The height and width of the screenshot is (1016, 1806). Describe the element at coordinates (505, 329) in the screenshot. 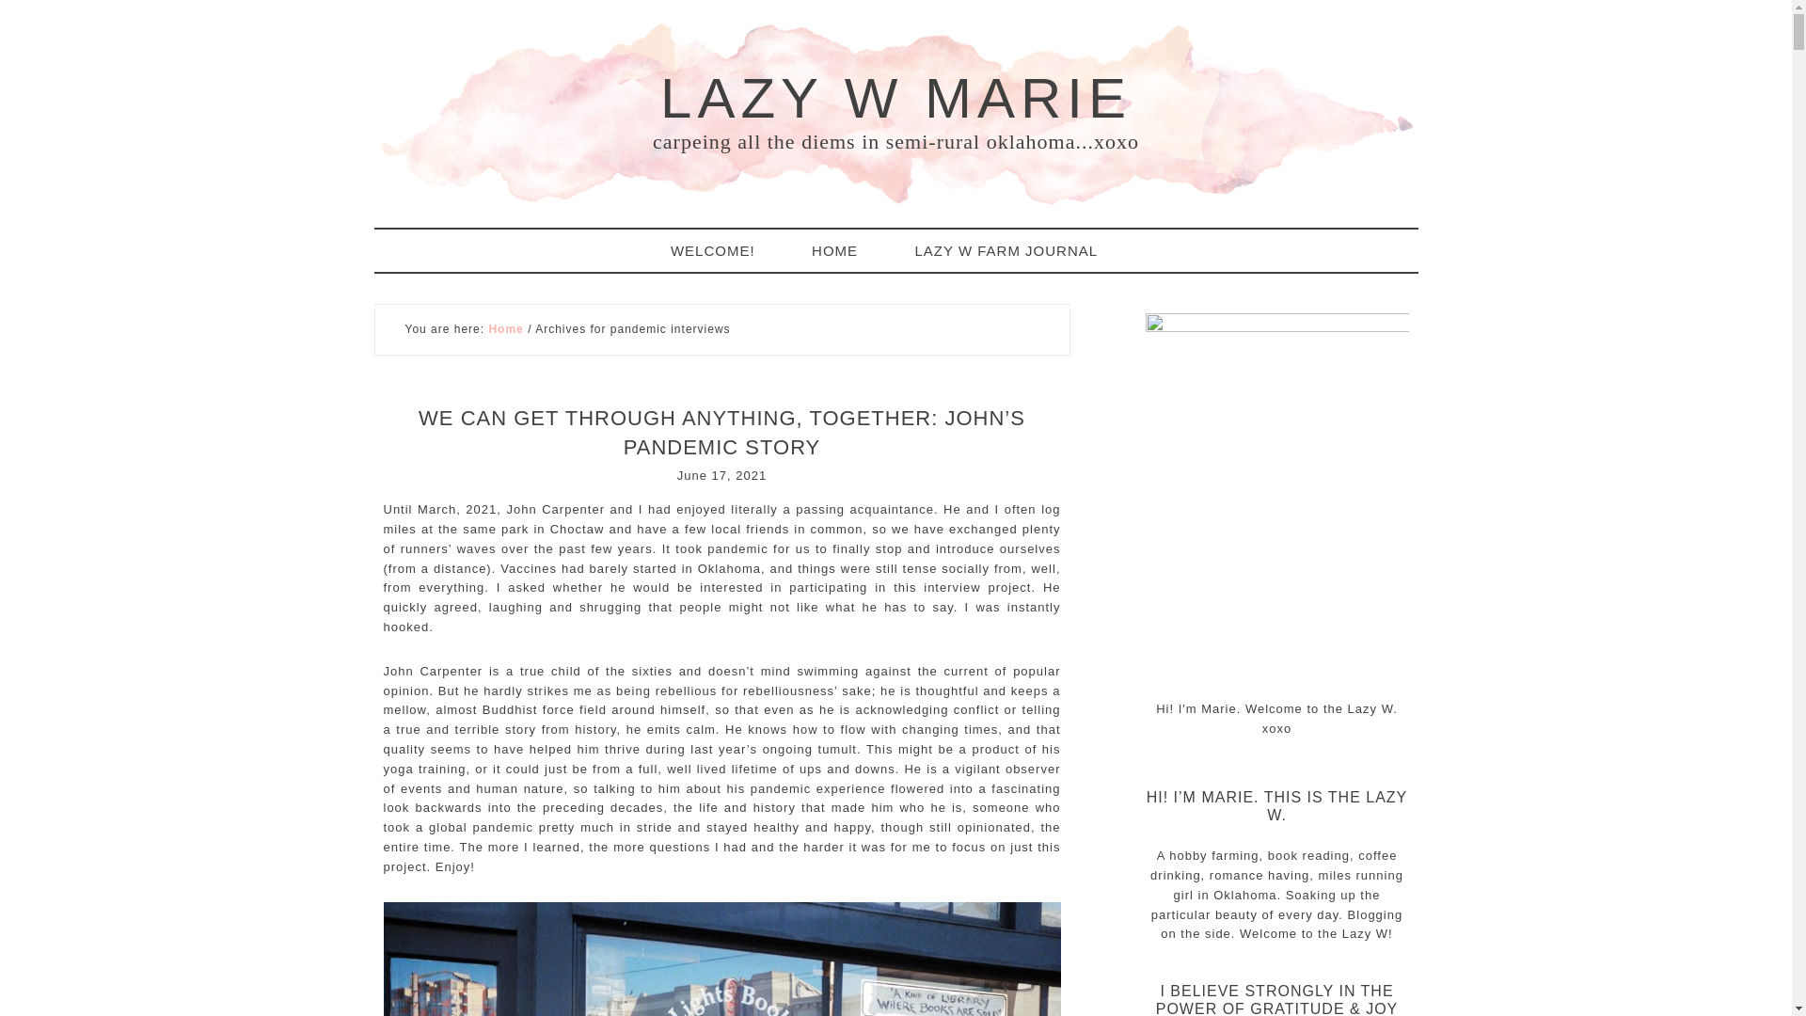

I see `Home` at that location.